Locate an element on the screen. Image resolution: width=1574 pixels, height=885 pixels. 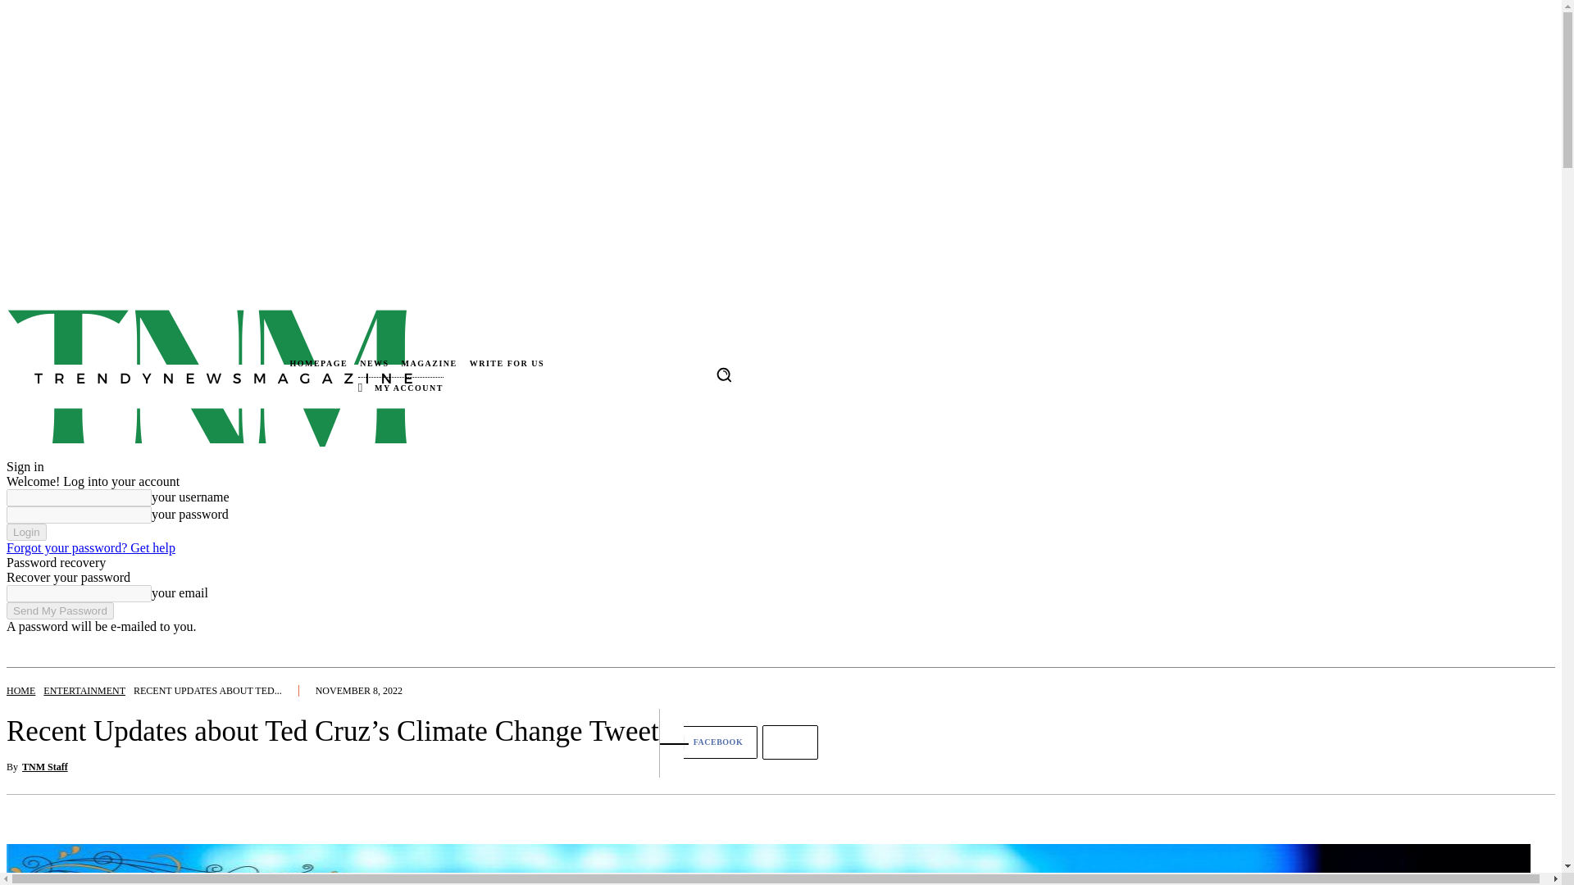
More is located at coordinates (790, 742).